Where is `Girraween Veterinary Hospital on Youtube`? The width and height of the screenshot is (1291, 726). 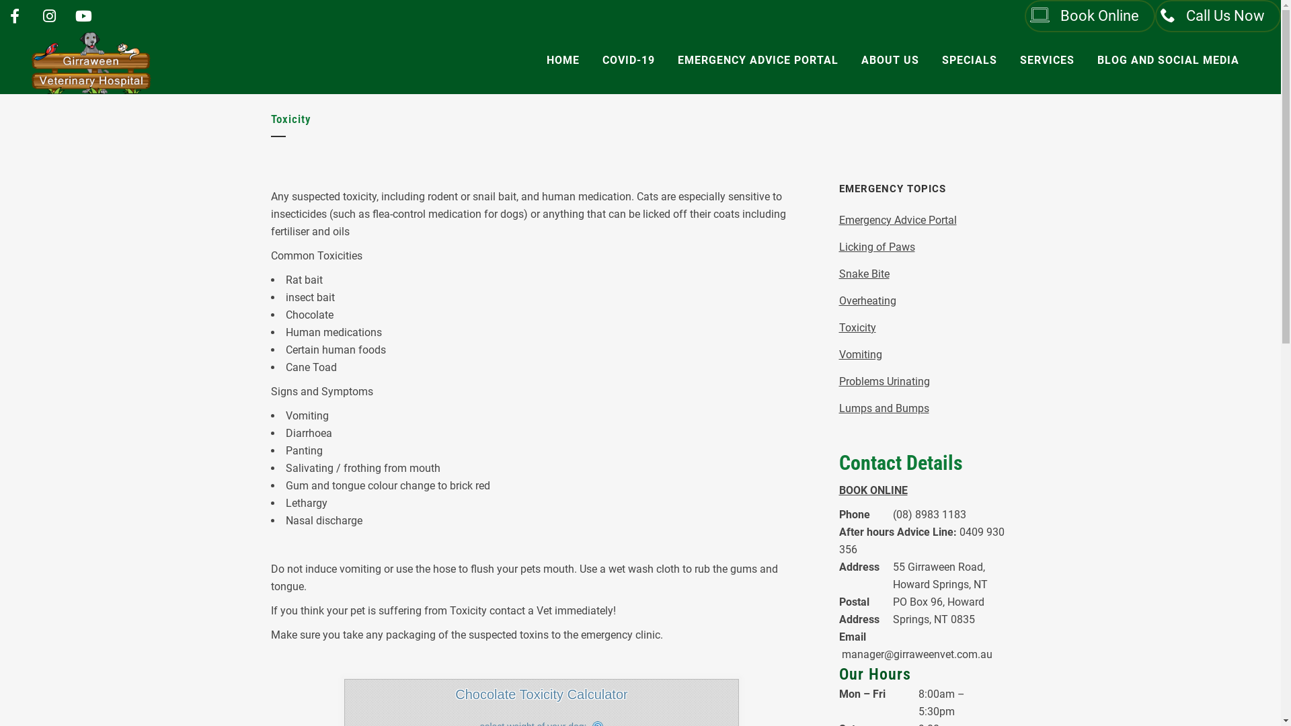
Girraween Veterinary Hospital on Youtube is located at coordinates (83, 16).